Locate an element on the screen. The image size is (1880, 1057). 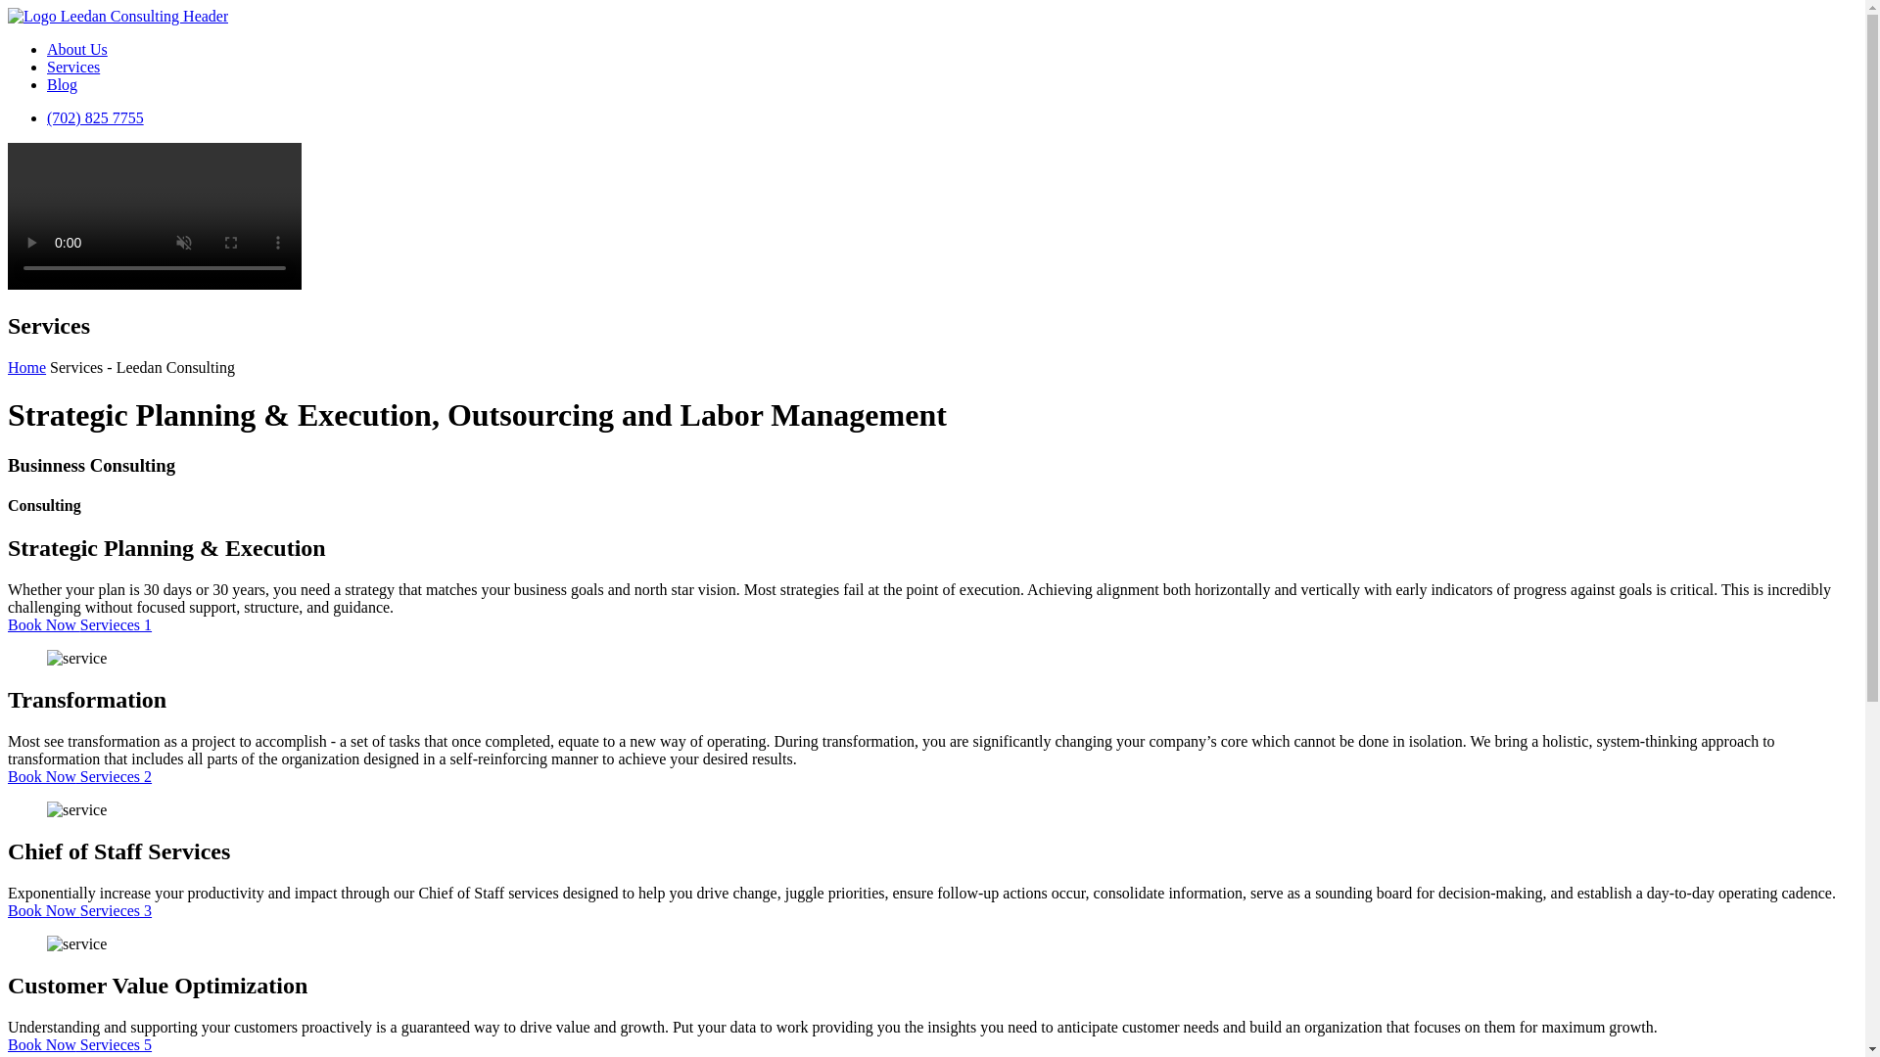
Home is located at coordinates (25, 368).